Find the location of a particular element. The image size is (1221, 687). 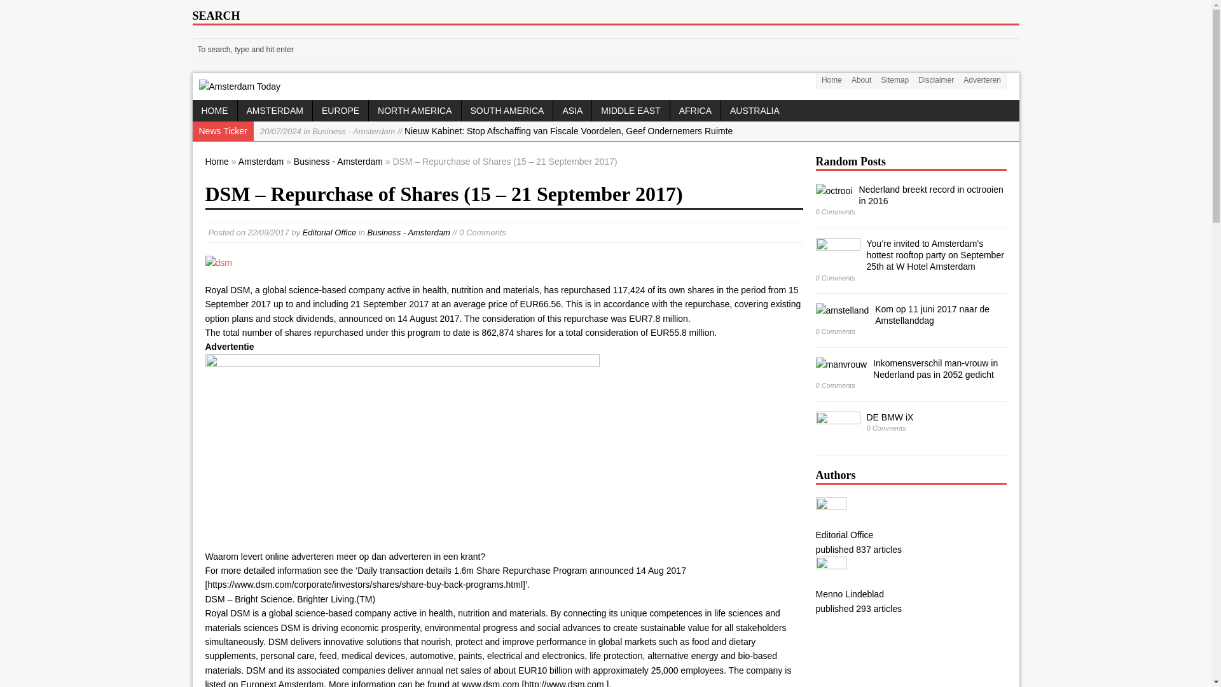

Home is located at coordinates (831, 80).